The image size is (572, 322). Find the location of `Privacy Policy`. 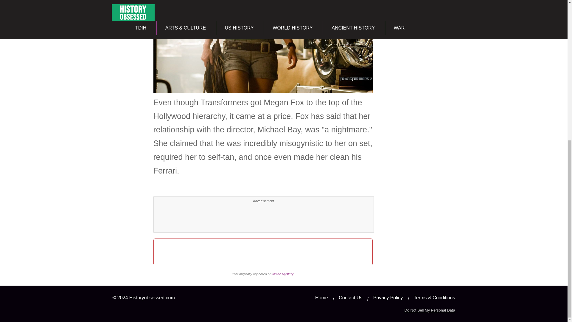

Privacy Policy is located at coordinates (388, 298).